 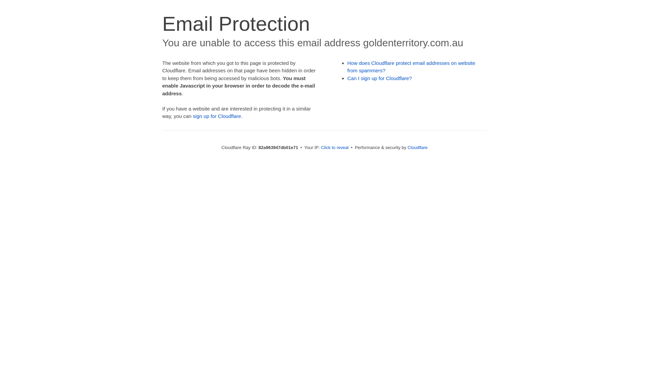 What do you see at coordinates (217, 116) in the screenshot?
I see `sign up for Cloudflare` at bounding box center [217, 116].